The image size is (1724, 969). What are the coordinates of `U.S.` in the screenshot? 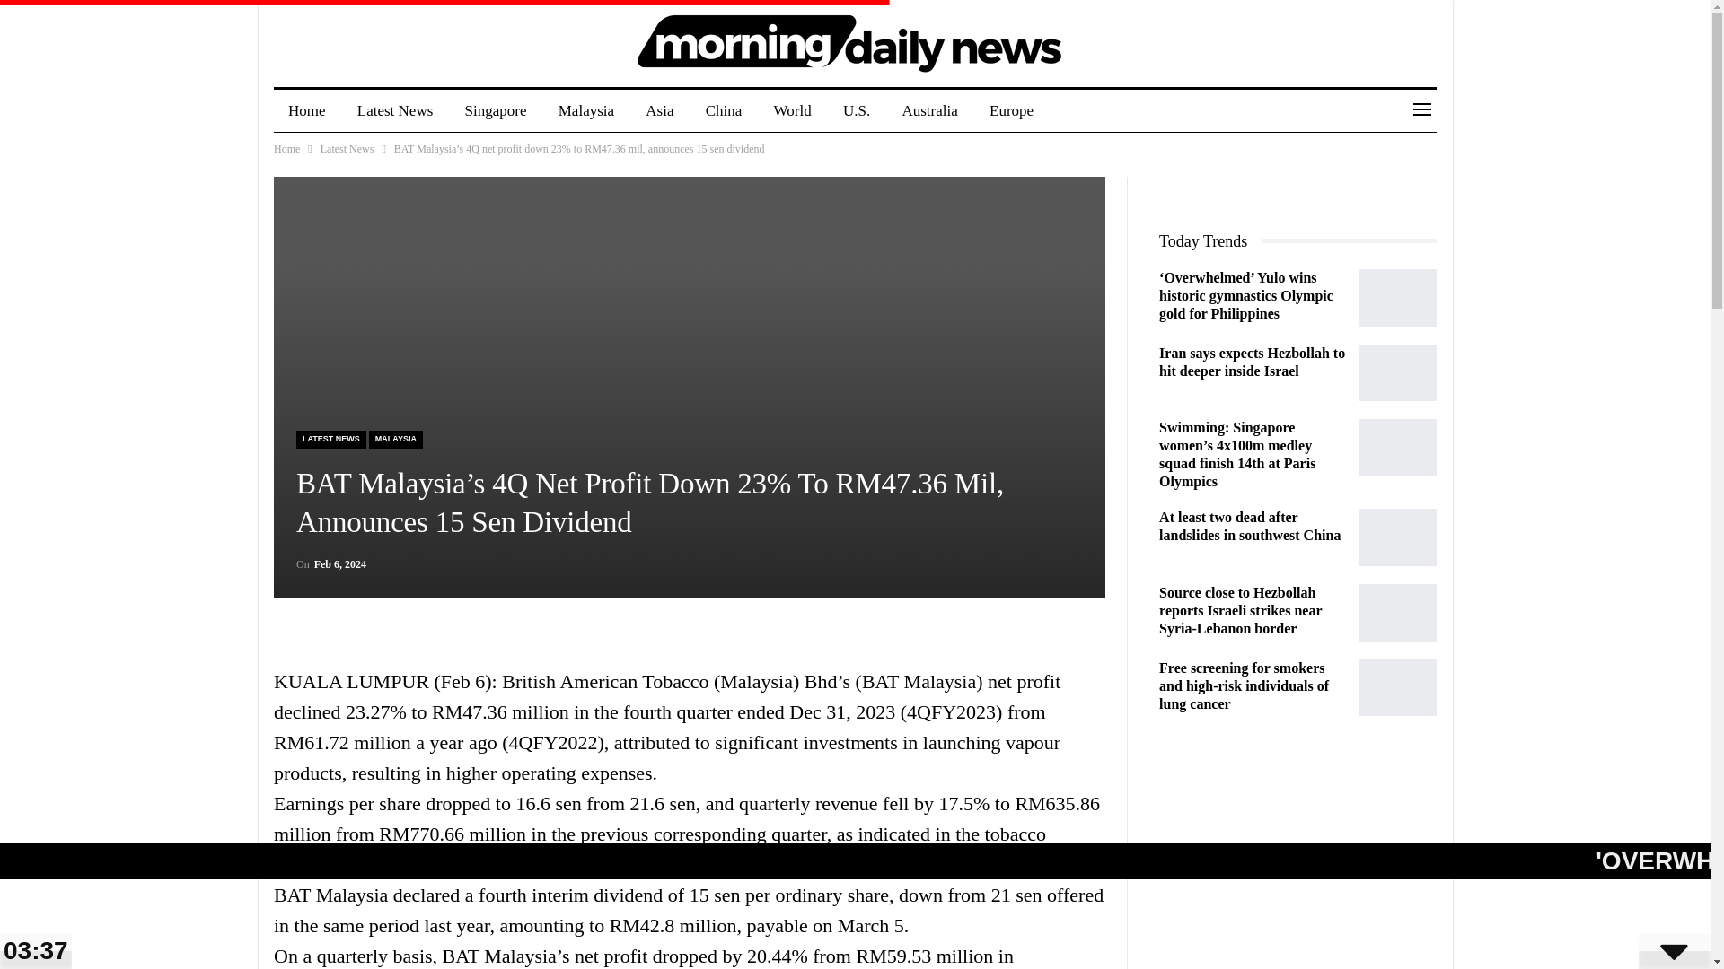 It's located at (857, 111).